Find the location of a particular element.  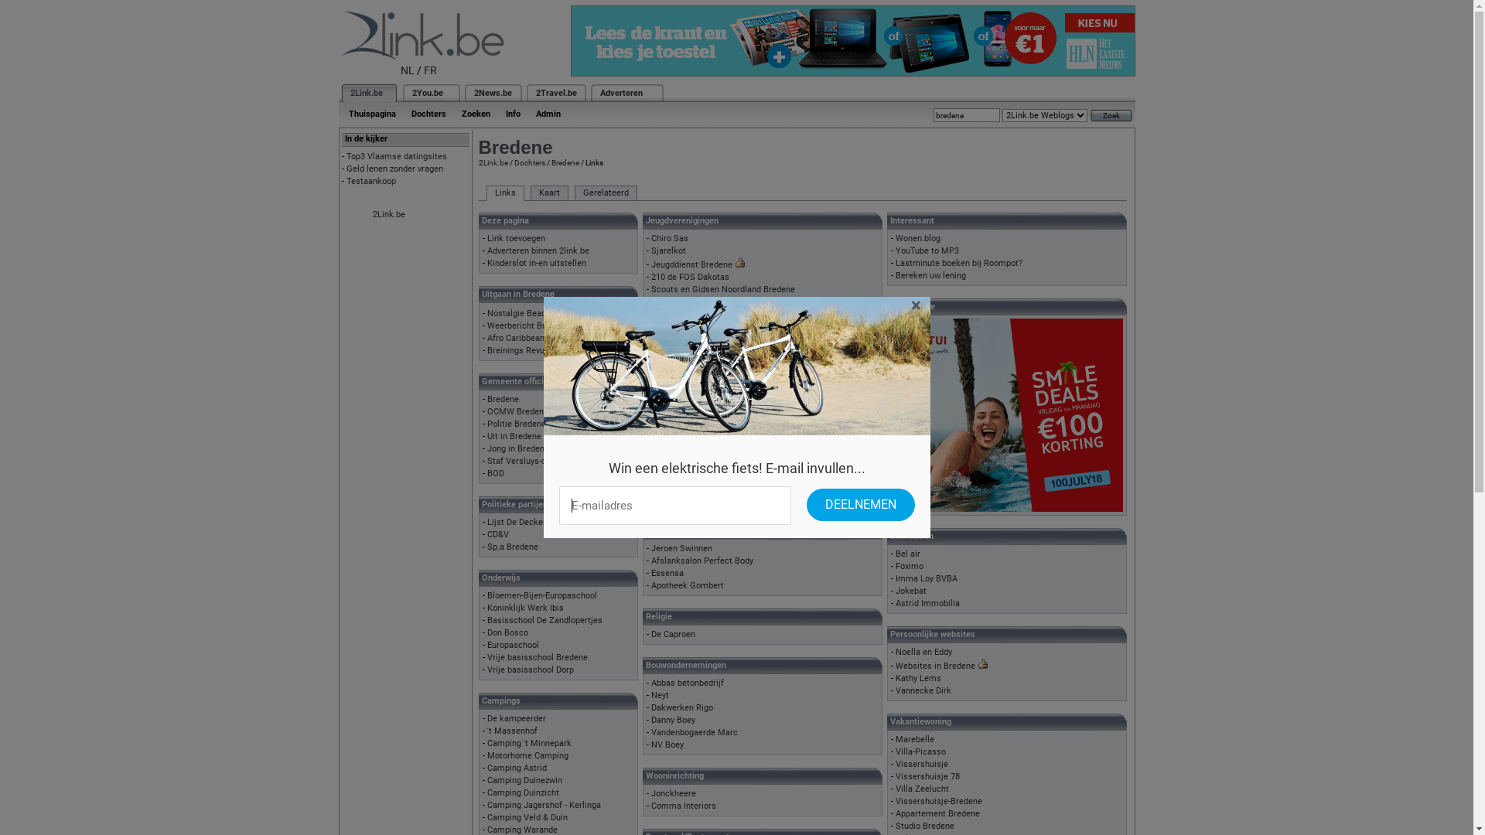

Weerbericht Bredene is located at coordinates (527, 326).